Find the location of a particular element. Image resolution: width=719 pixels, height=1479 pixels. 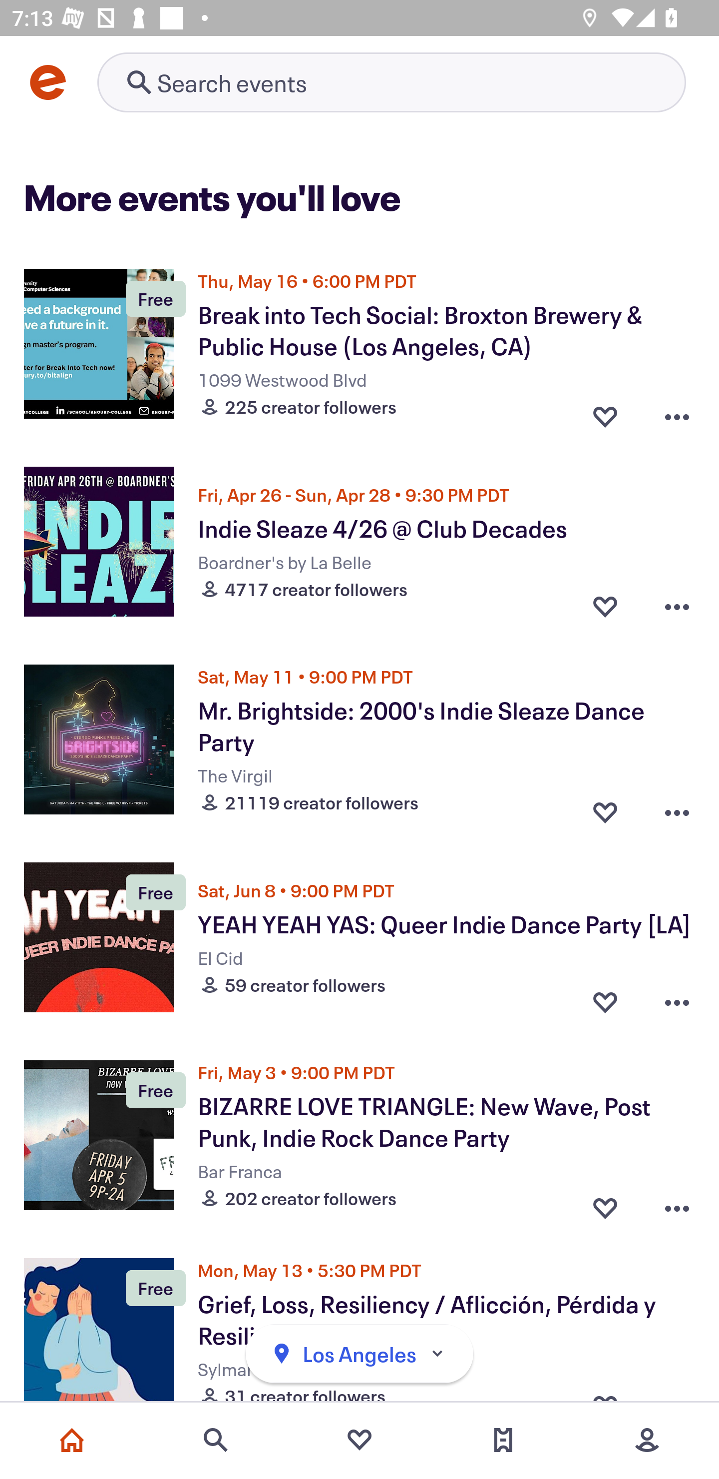

Overflow menu button is located at coordinates (677, 1203).